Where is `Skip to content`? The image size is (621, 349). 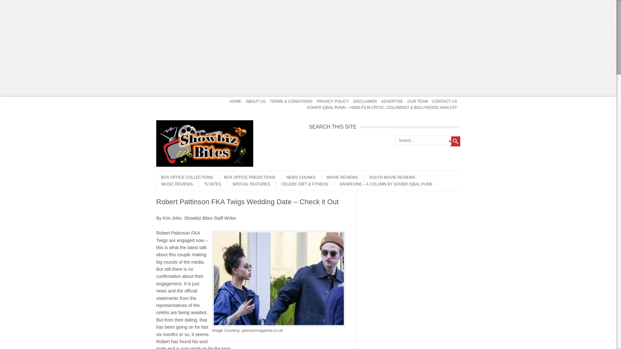 Skip to content is located at coordinates (169, 173).